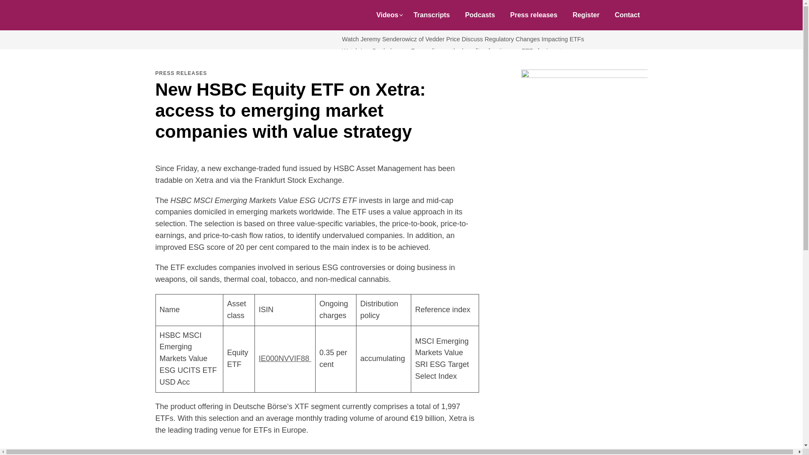 Image resolution: width=809 pixels, height=455 pixels. What do you see at coordinates (181, 73) in the screenshot?
I see `PRESS RELEASES` at bounding box center [181, 73].